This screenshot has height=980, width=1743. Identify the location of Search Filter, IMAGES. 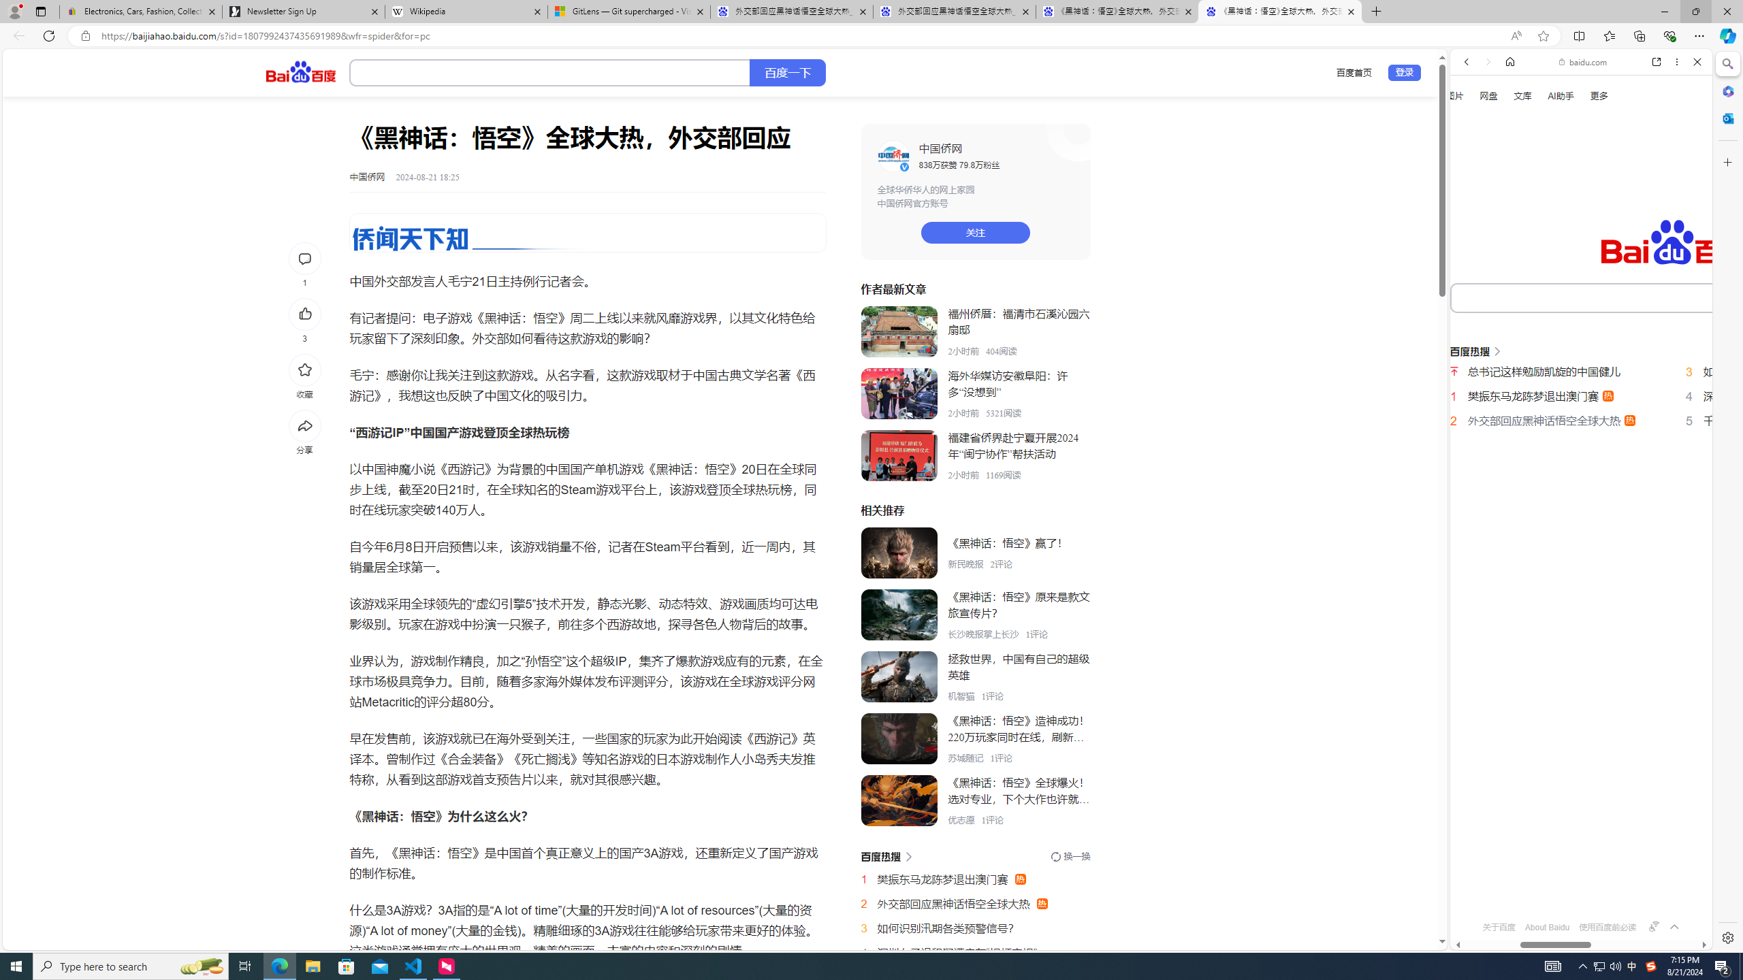
(1512, 230).